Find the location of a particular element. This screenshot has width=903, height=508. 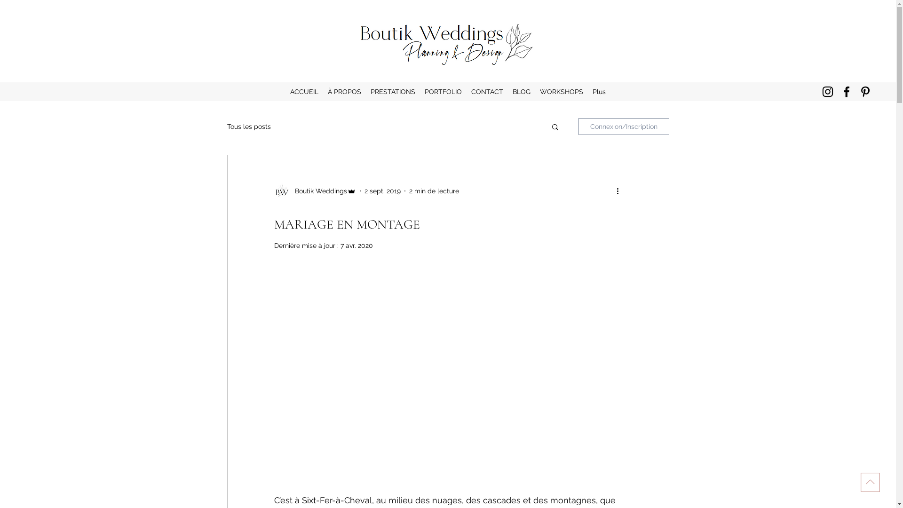

Connexion/Inscription is located at coordinates (624, 127).